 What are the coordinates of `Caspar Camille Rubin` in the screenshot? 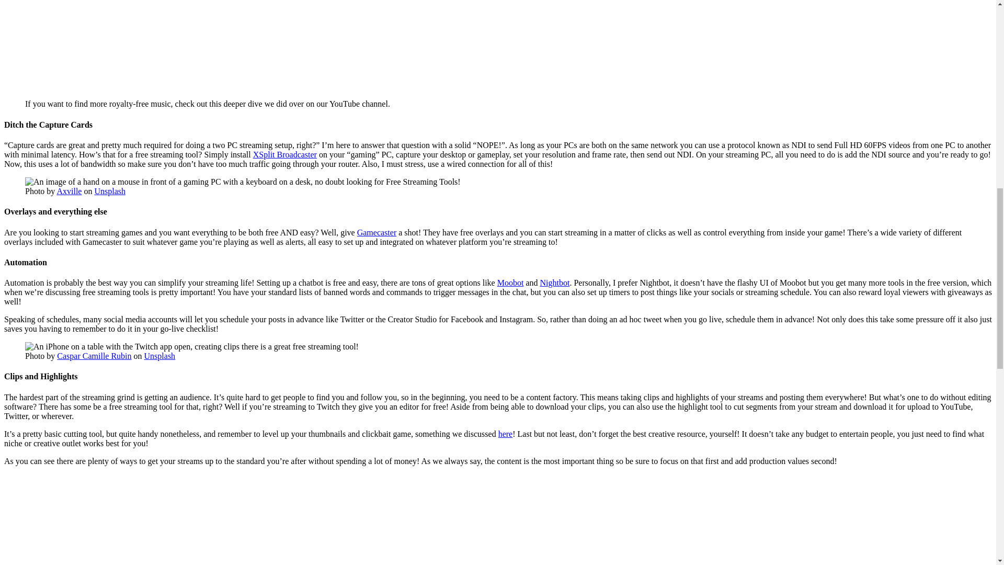 It's located at (94, 356).